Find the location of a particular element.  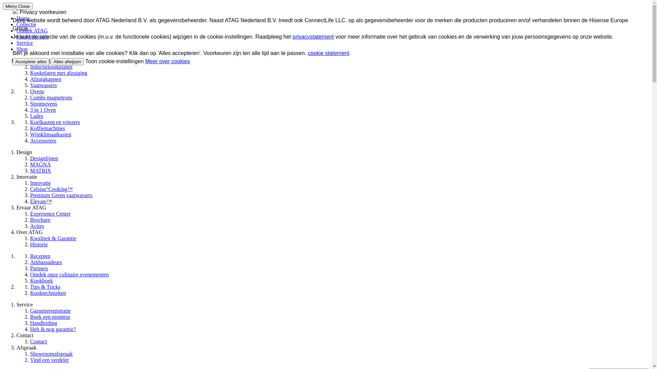

Partners is located at coordinates (39, 269).